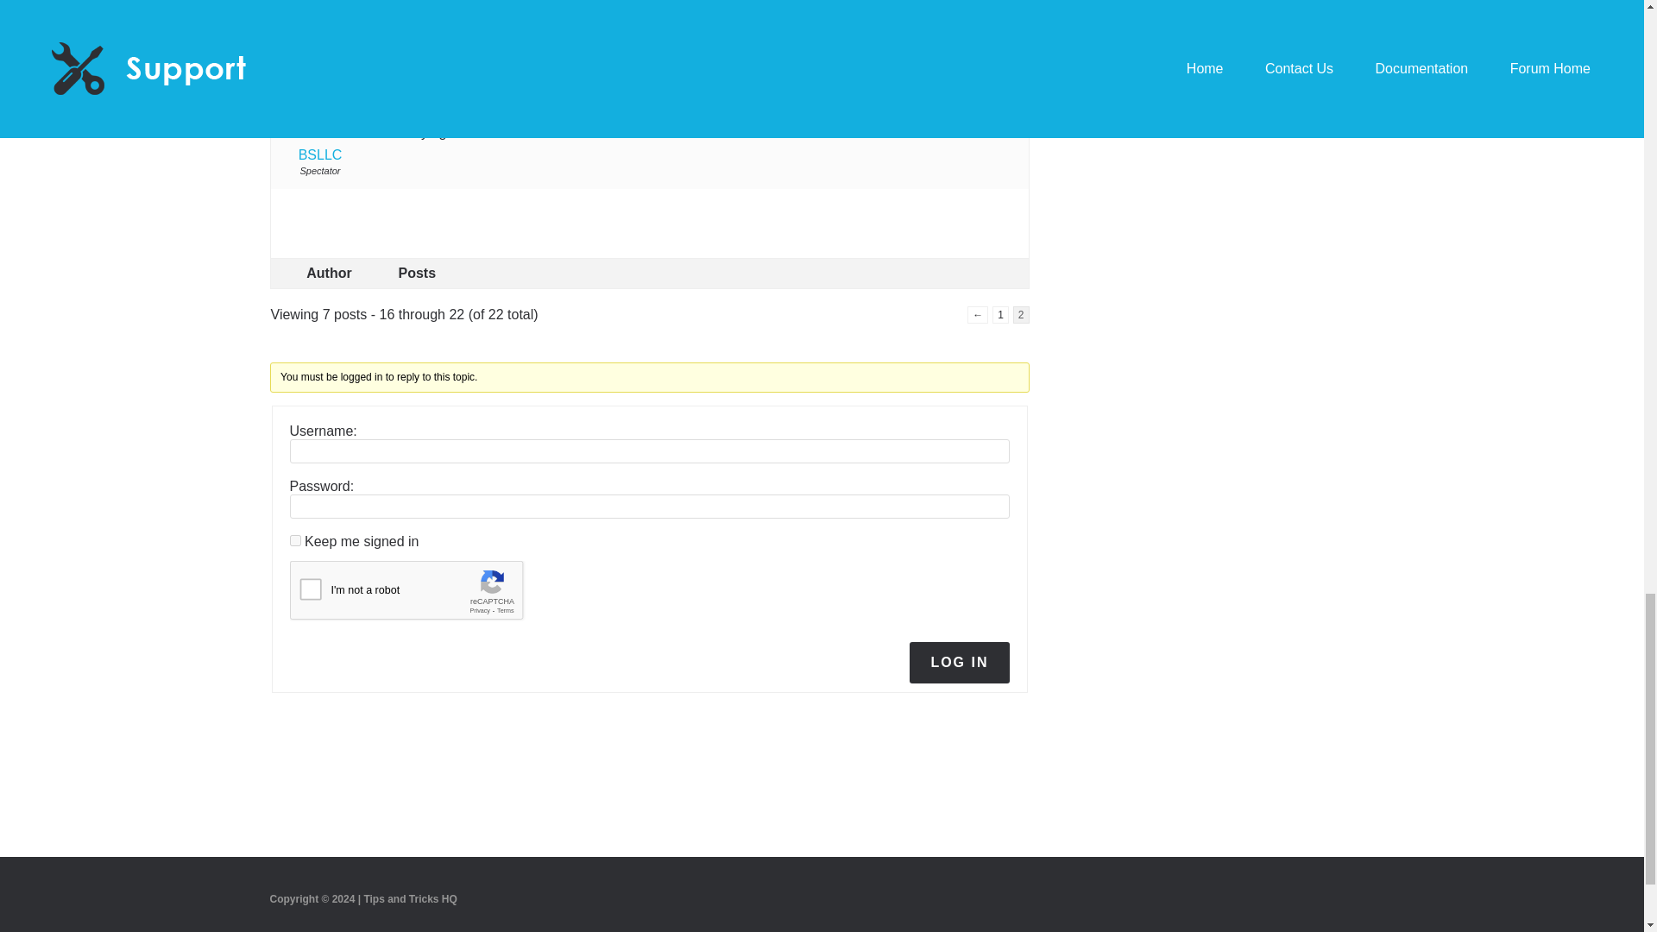 The height and width of the screenshot is (932, 1657). What do you see at coordinates (295, 540) in the screenshot?
I see `forever` at bounding box center [295, 540].